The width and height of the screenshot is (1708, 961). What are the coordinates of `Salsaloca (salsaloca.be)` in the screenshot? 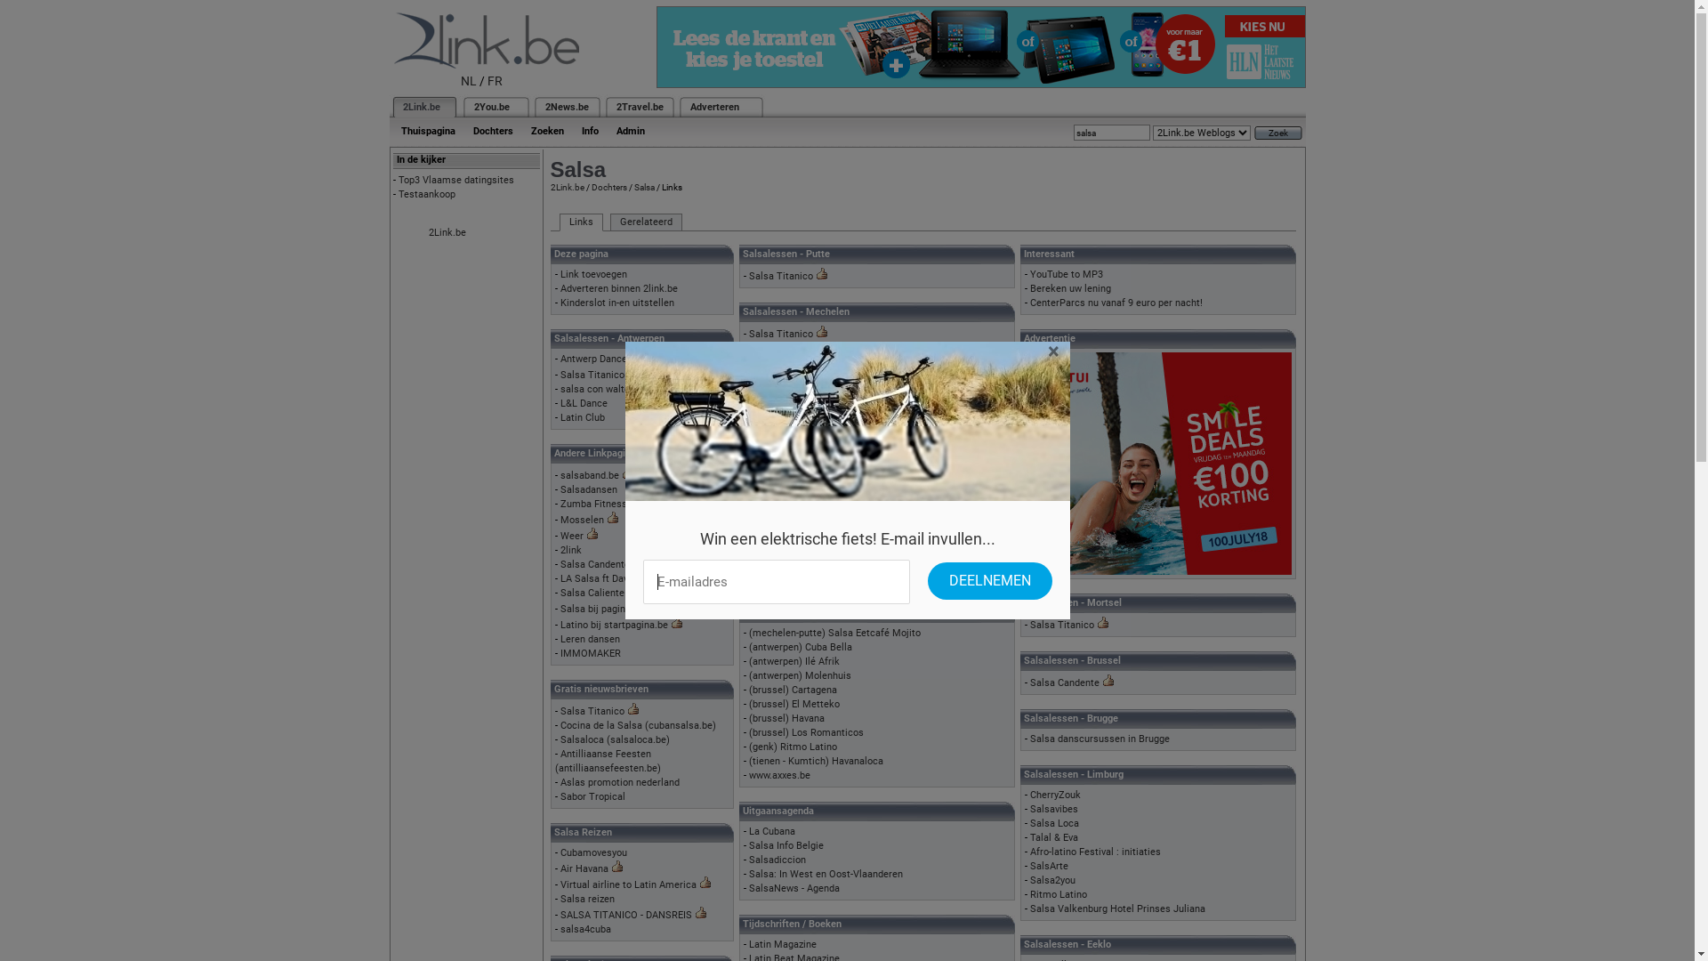 It's located at (616, 740).